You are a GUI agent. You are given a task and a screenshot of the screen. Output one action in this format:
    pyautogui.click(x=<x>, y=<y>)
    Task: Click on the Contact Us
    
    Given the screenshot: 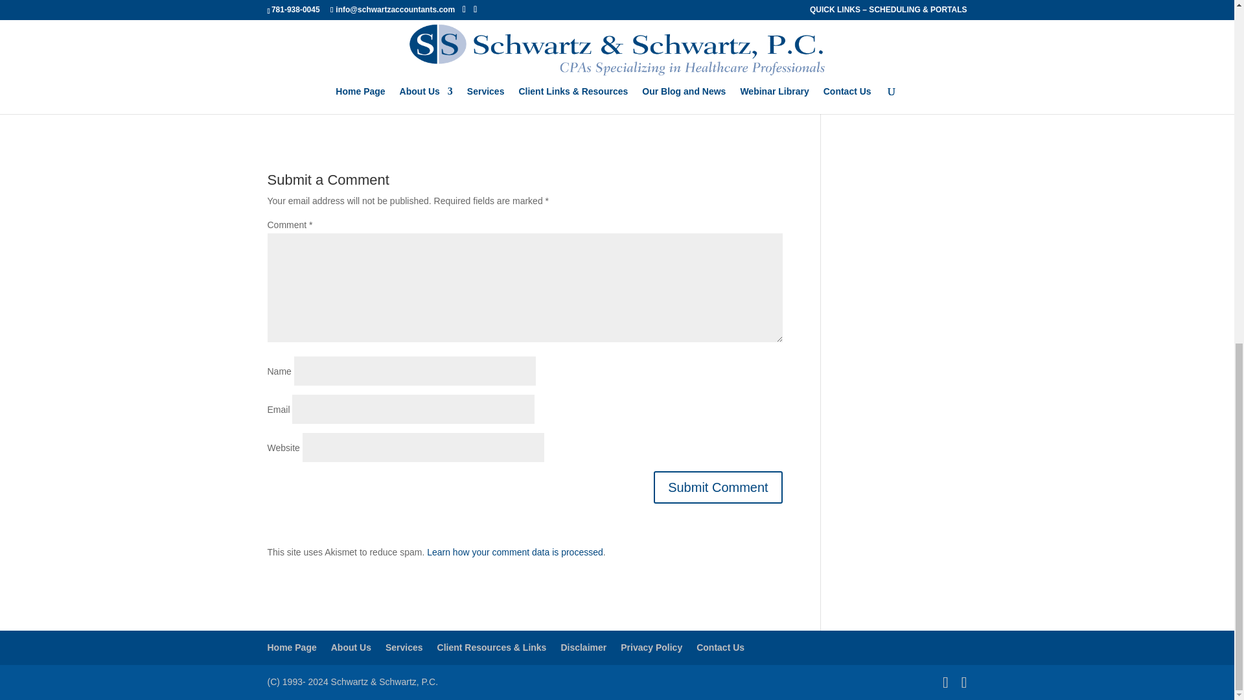 What is the action you would take?
    pyautogui.click(x=720, y=647)
    